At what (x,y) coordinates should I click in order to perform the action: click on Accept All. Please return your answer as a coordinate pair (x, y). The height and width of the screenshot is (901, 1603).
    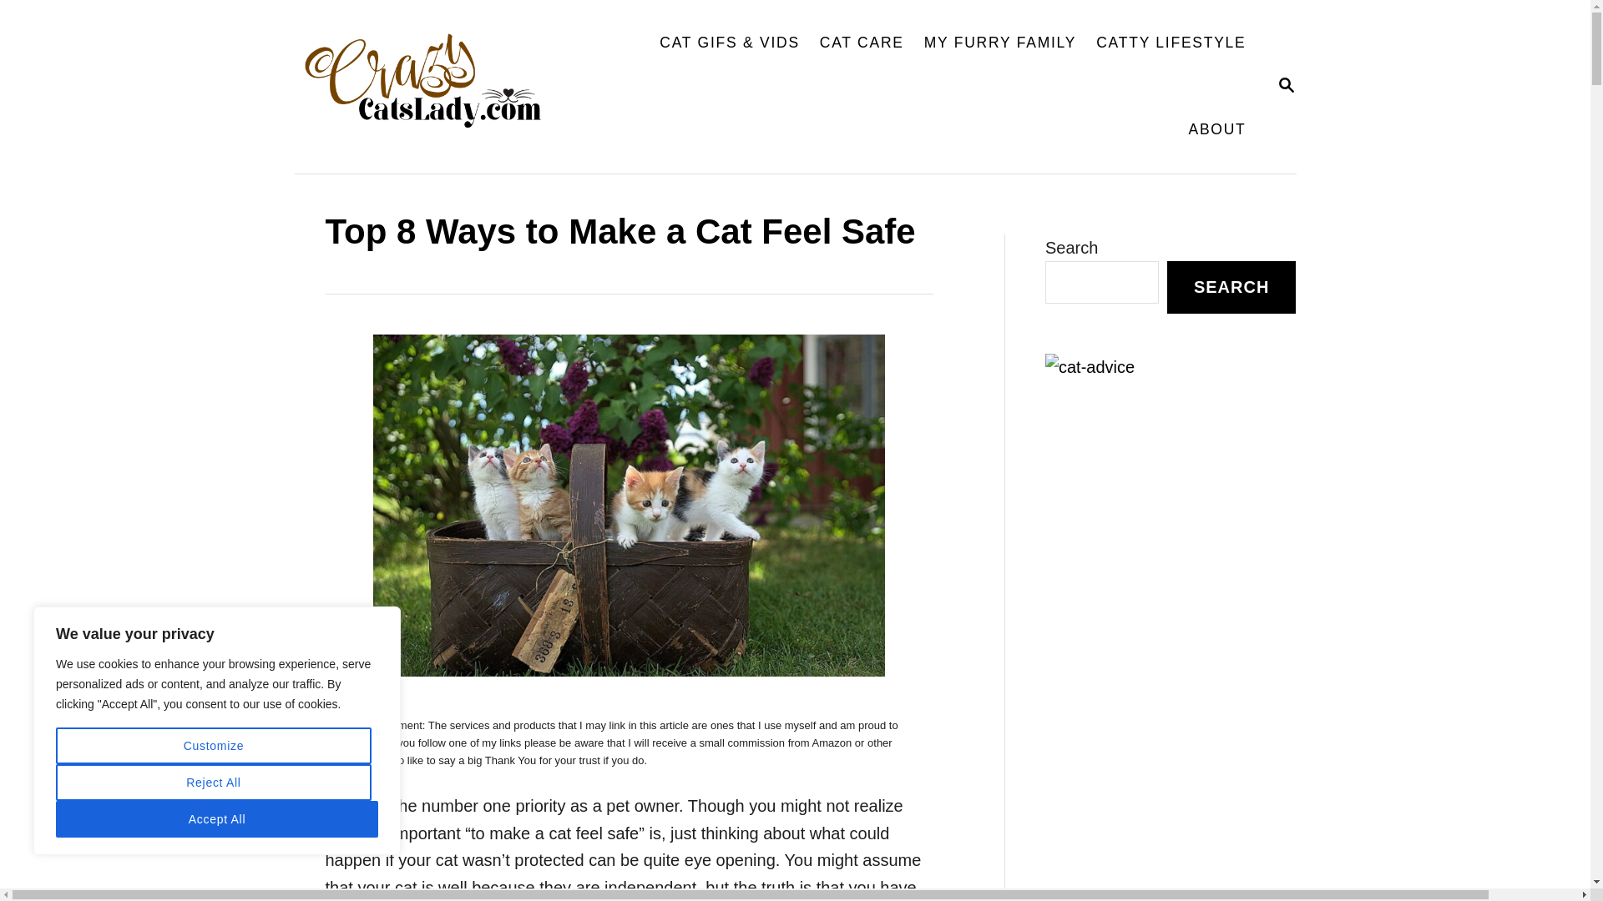
    Looking at the image, I should click on (217, 819).